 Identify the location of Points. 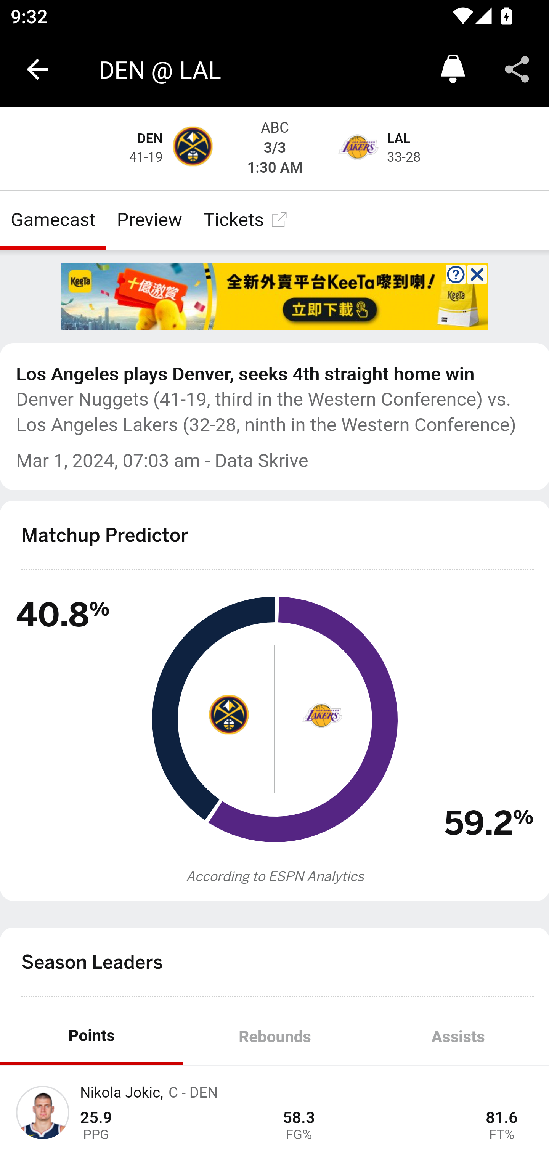
(92, 1037).